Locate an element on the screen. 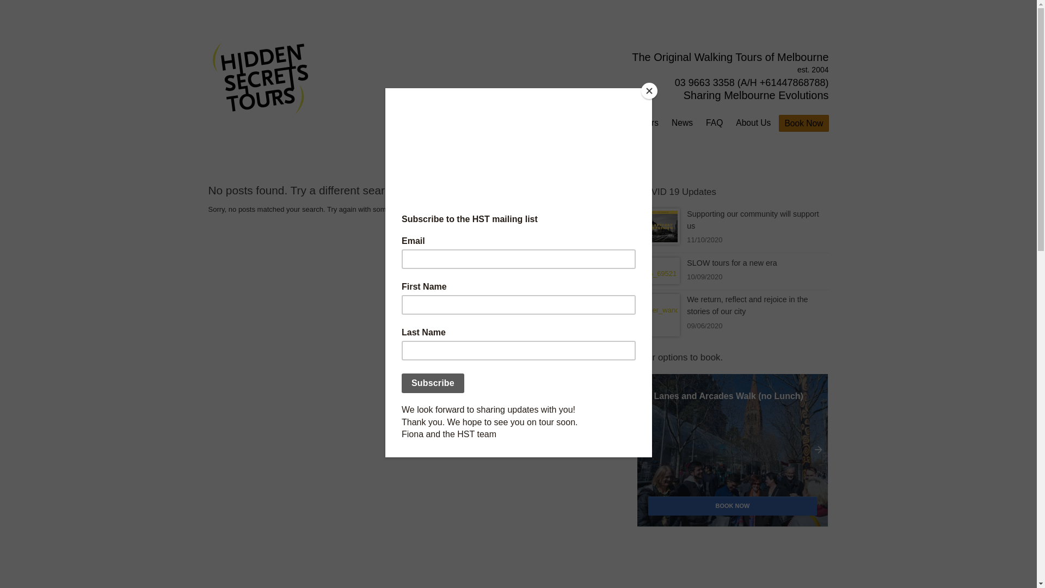  Twitter is located at coordinates (775, 43).